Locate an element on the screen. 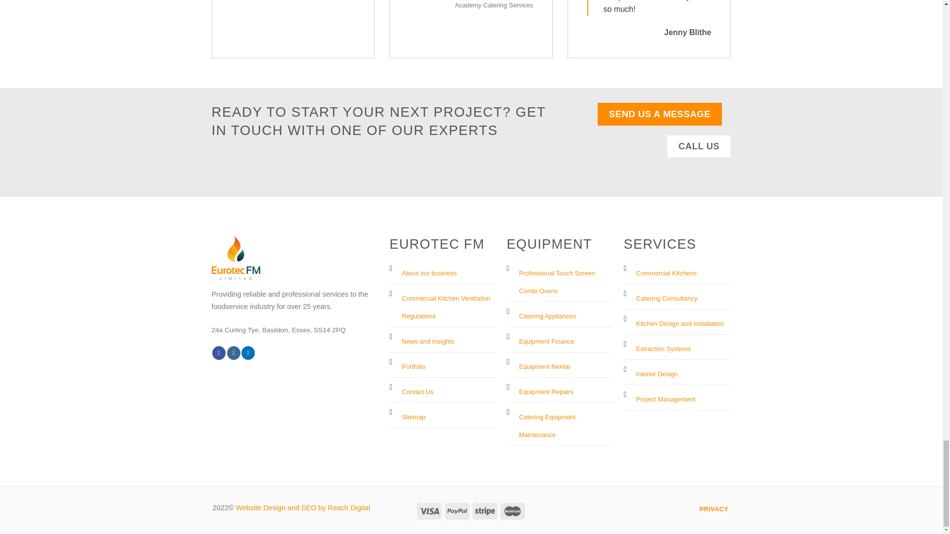  About our business is located at coordinates (429, 271).